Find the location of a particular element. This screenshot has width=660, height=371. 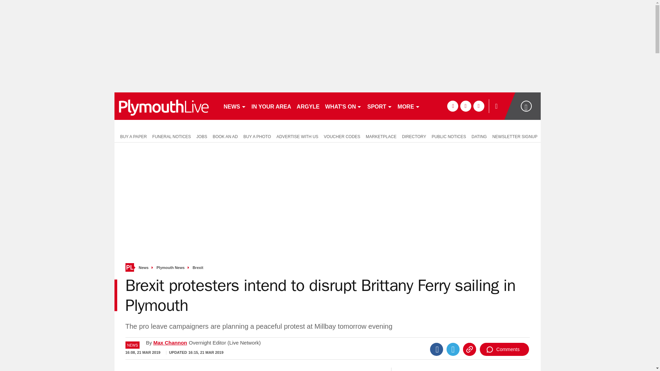

facebook is located at coordinates (452, 106).